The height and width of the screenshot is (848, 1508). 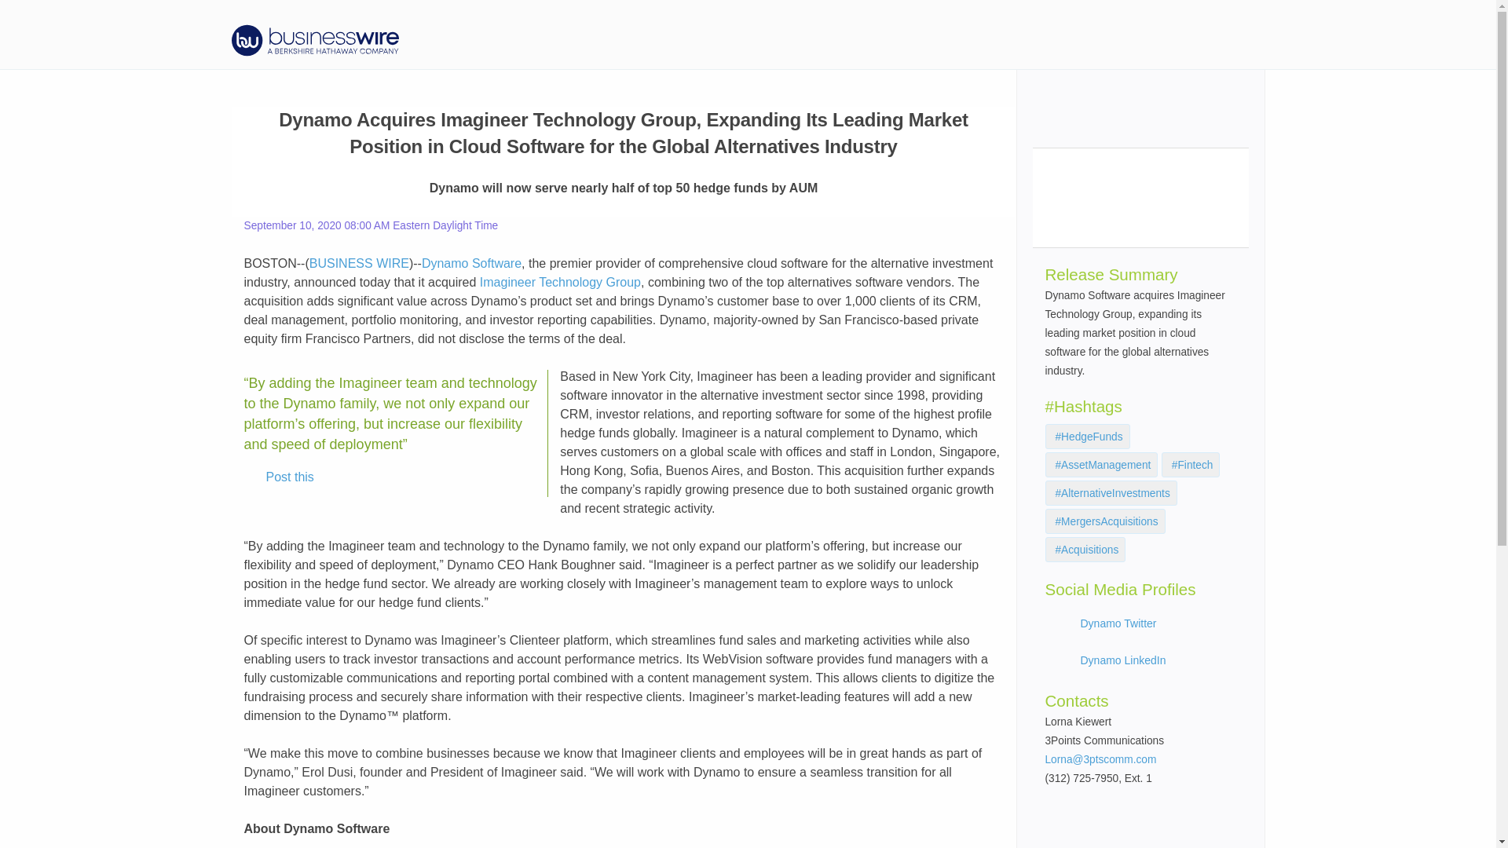 What do you see at coordinates (1123, 660) in the screenshot?
I see `Dynamo LinkedIn` at bounding box center [1123, 660].